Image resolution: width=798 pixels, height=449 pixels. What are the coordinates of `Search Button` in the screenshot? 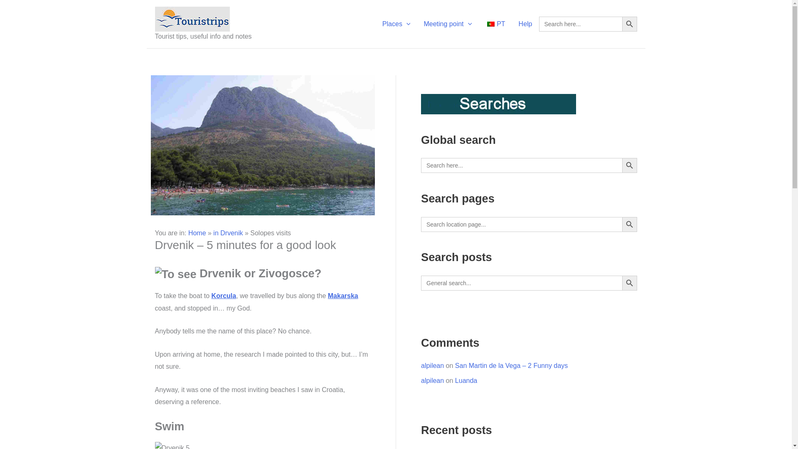 It's located at (629, 24).